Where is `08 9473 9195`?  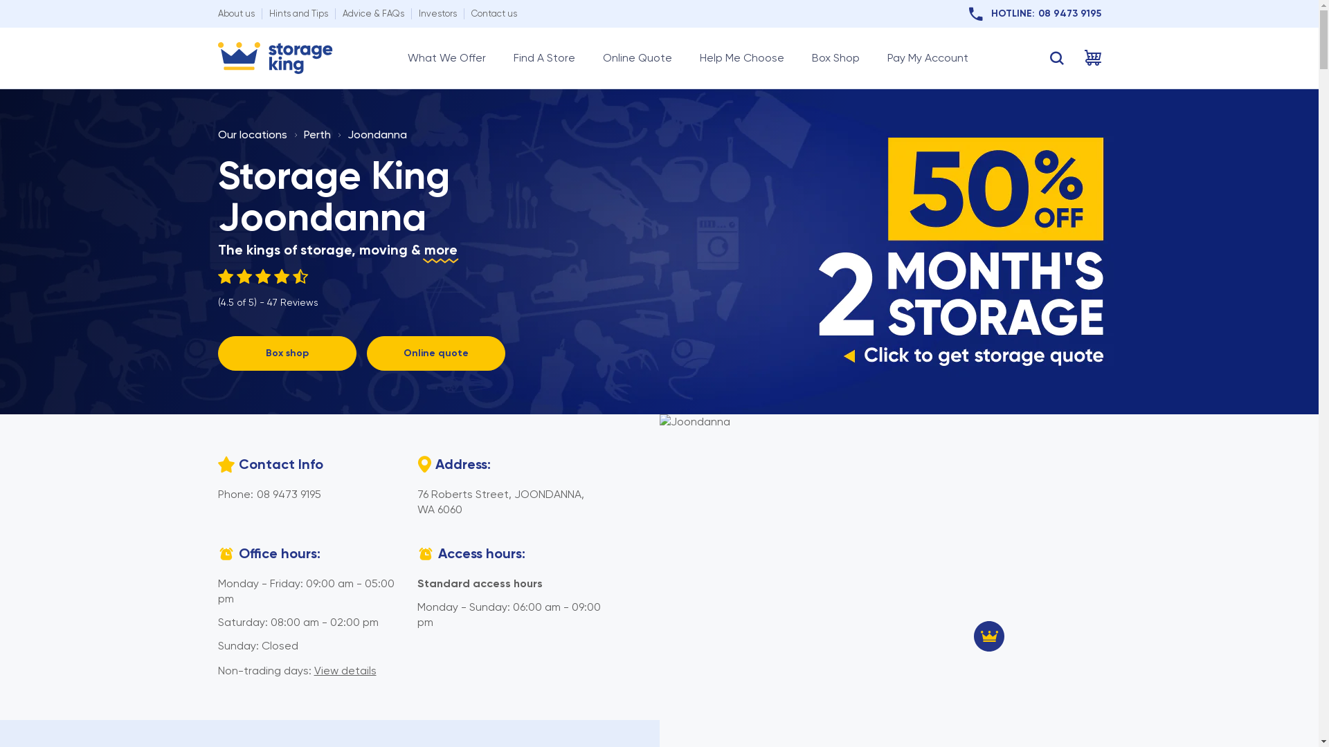
08 9473 9195 is located at coordinates (288, 494).